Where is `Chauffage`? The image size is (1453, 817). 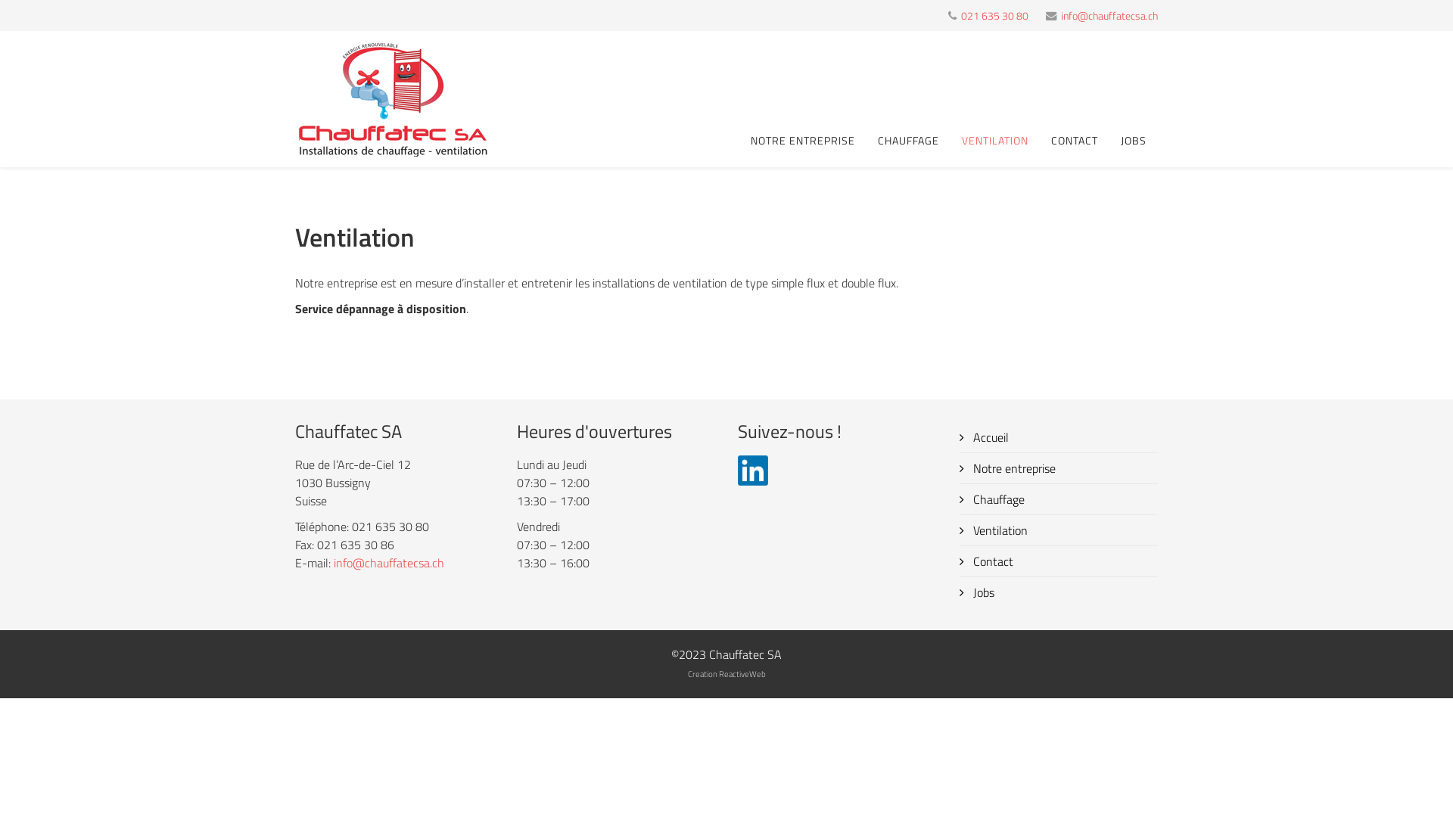
Chauffage is located at coordinates (1059, 499).